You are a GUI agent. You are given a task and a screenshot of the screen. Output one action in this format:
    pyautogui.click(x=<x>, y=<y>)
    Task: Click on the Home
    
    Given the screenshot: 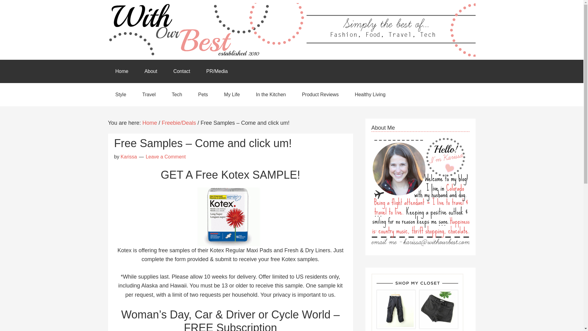 What is the action you would take?
    pyautogui.click(x=149, y=123)
    